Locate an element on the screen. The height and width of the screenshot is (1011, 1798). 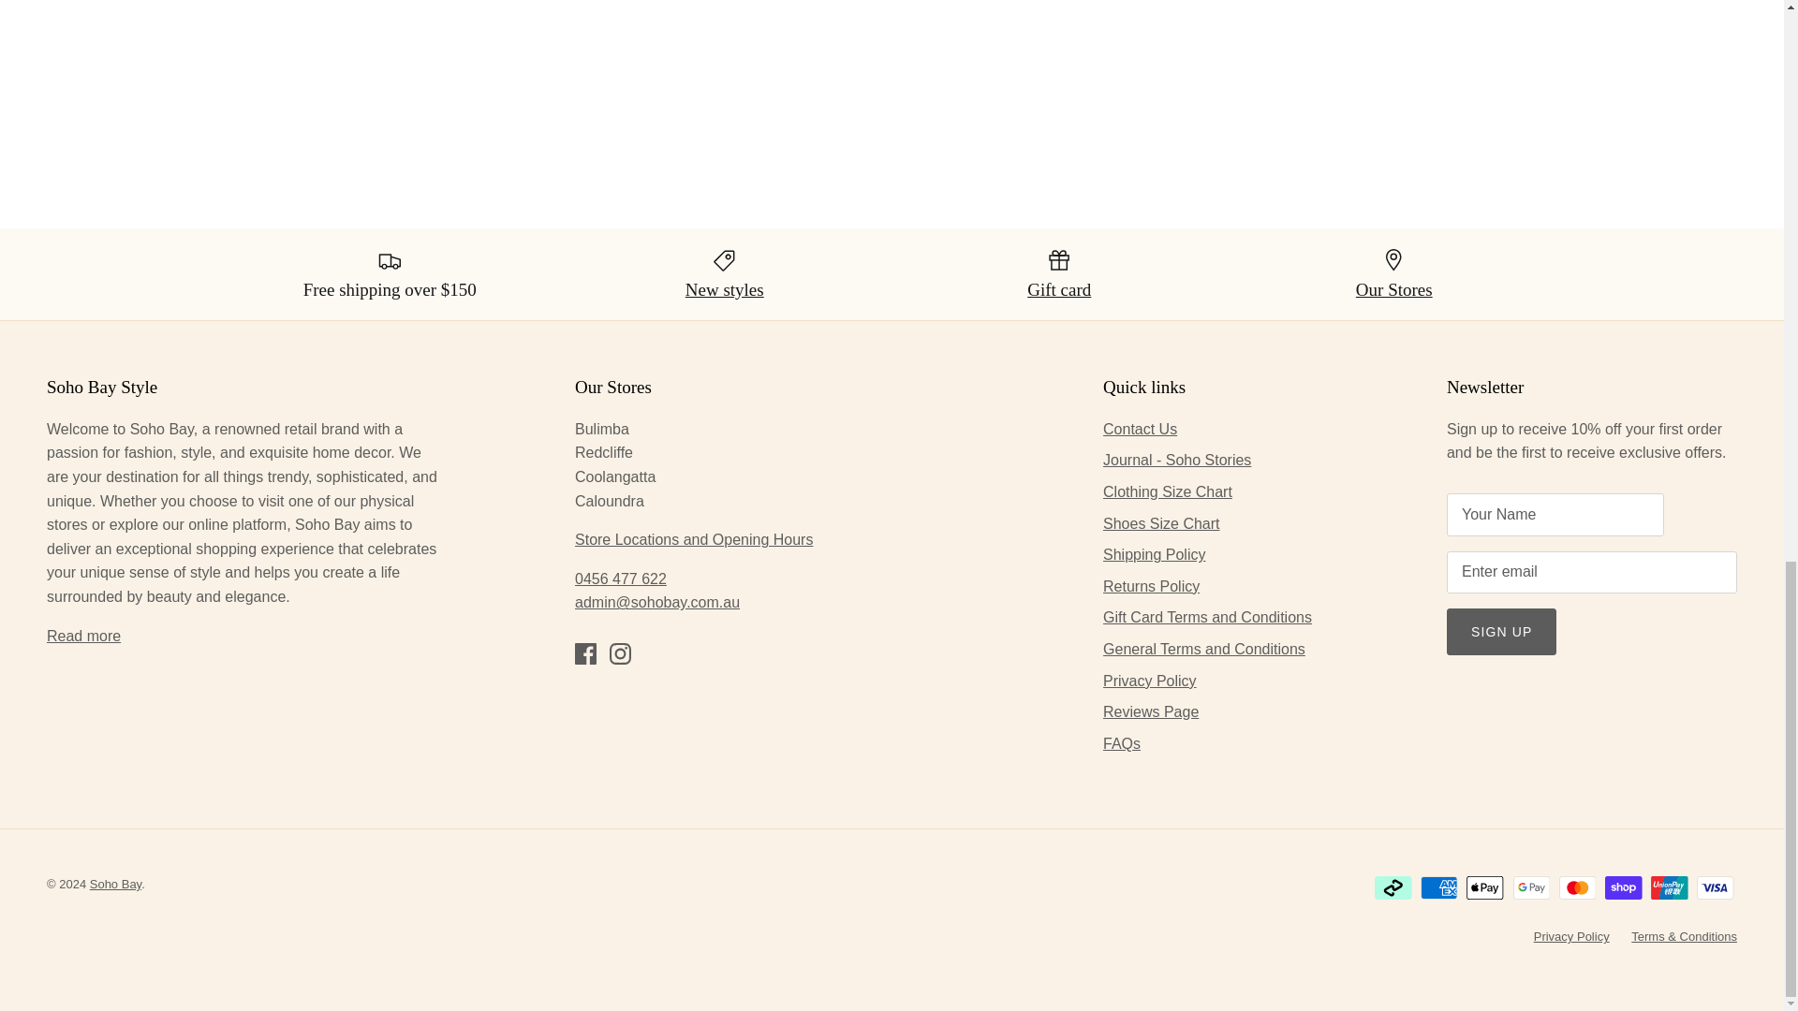
Shop Pay is located at coordinates (1623, 887).